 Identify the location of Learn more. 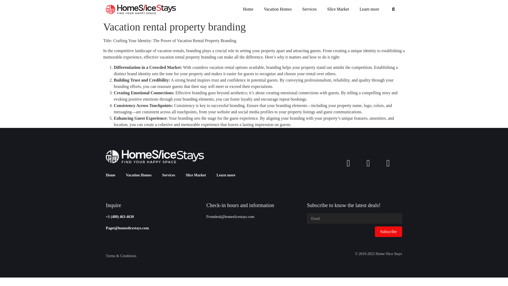
(369, 9).